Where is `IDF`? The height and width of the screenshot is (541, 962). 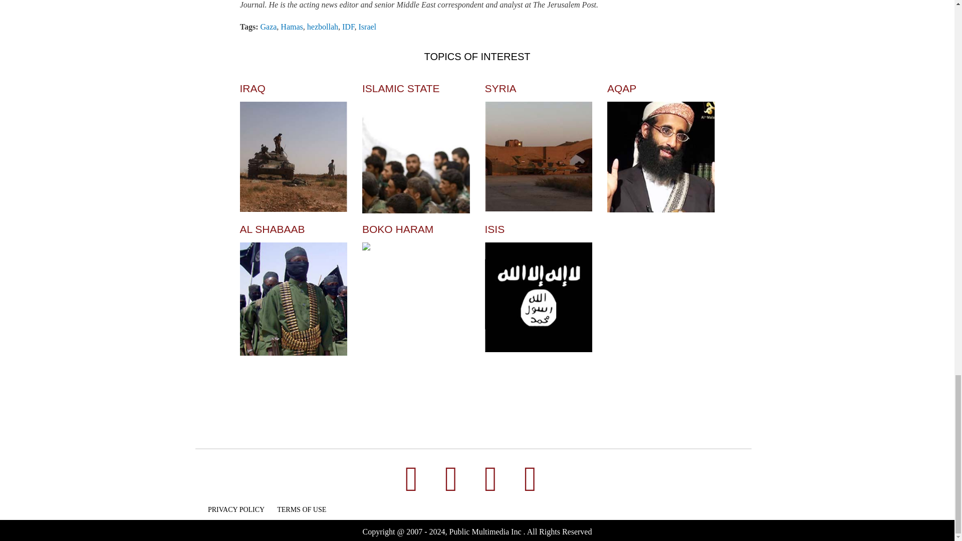
IDF is located at coordinates (349, 27).